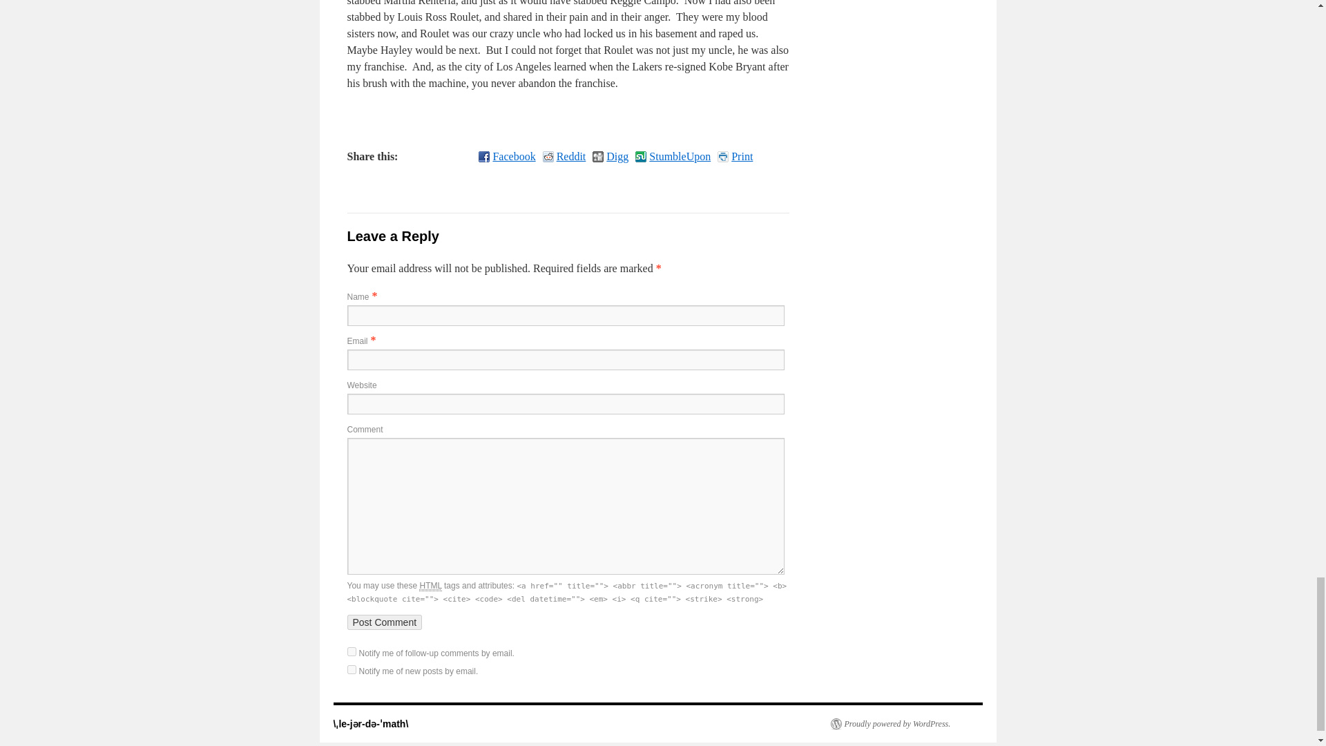 The width and height of the screenshot is (1326, 746). I want to click on Click to Digg this post, so click(611, 156).